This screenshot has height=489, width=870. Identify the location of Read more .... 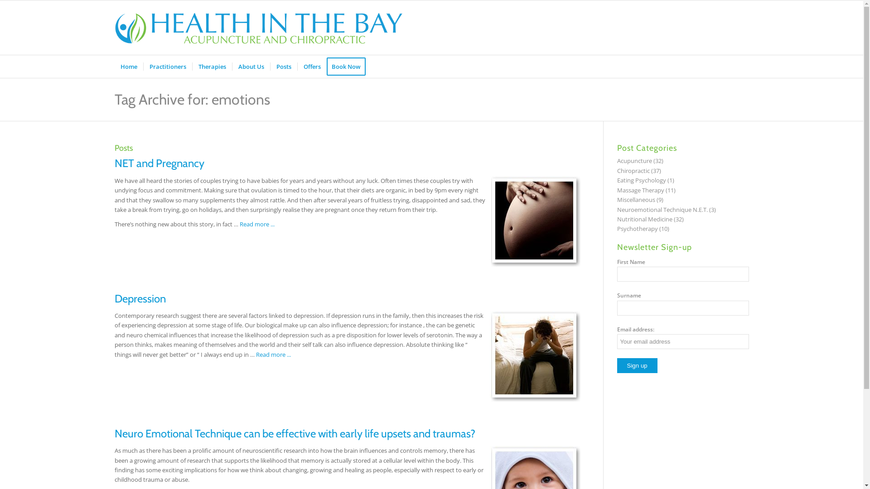
(256, 224).